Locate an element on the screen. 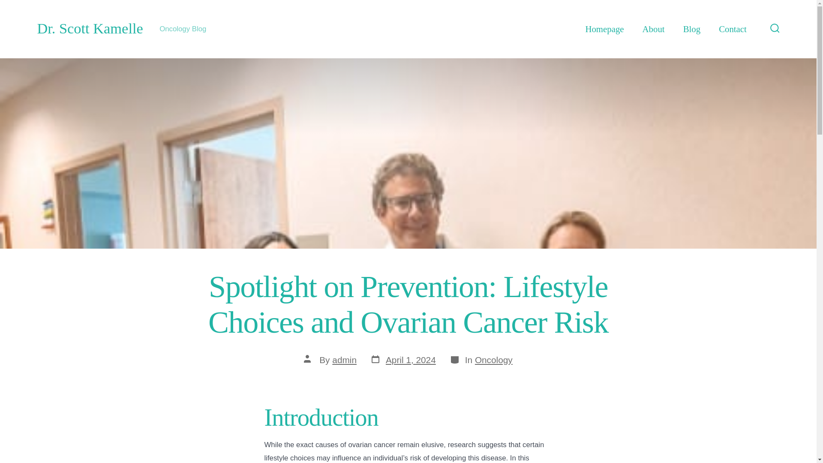 The image size is (823, 463). Search Toggle is located at coordinates (775, 29).